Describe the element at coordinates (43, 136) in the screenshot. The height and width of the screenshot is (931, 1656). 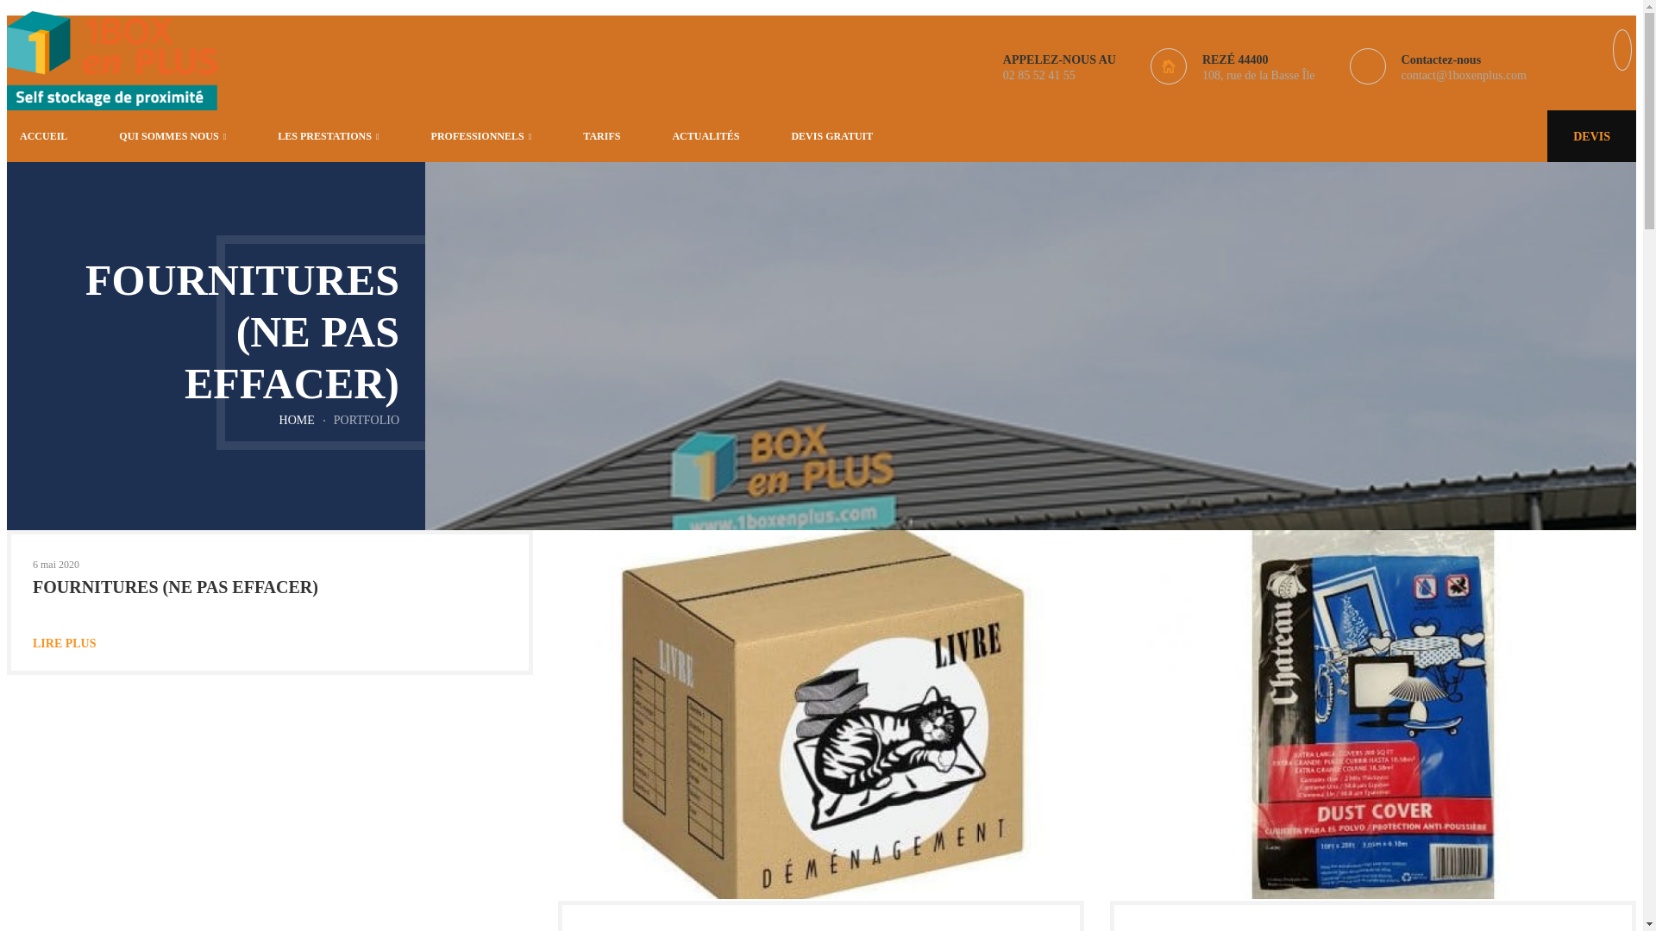
I see `ACCUEIL` at that location.